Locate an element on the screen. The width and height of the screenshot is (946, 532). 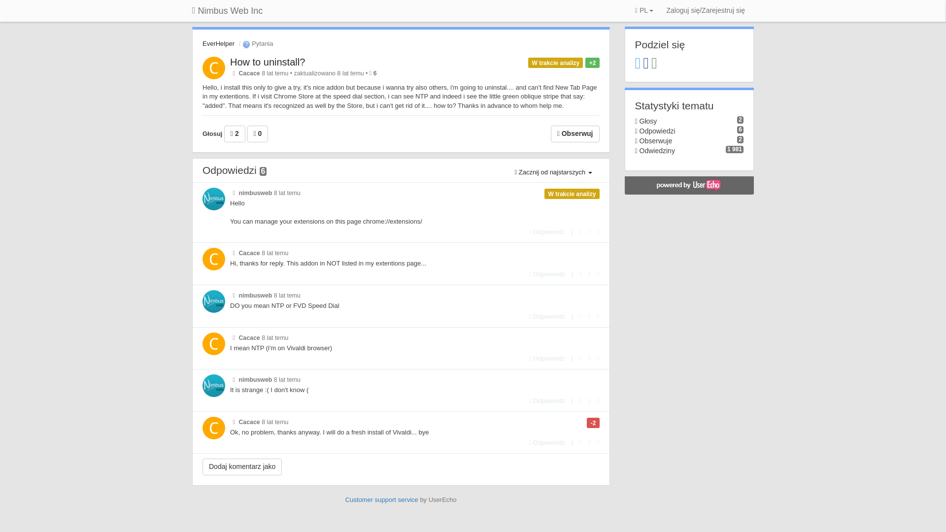
Pytania is located at coordinates (256, 43).